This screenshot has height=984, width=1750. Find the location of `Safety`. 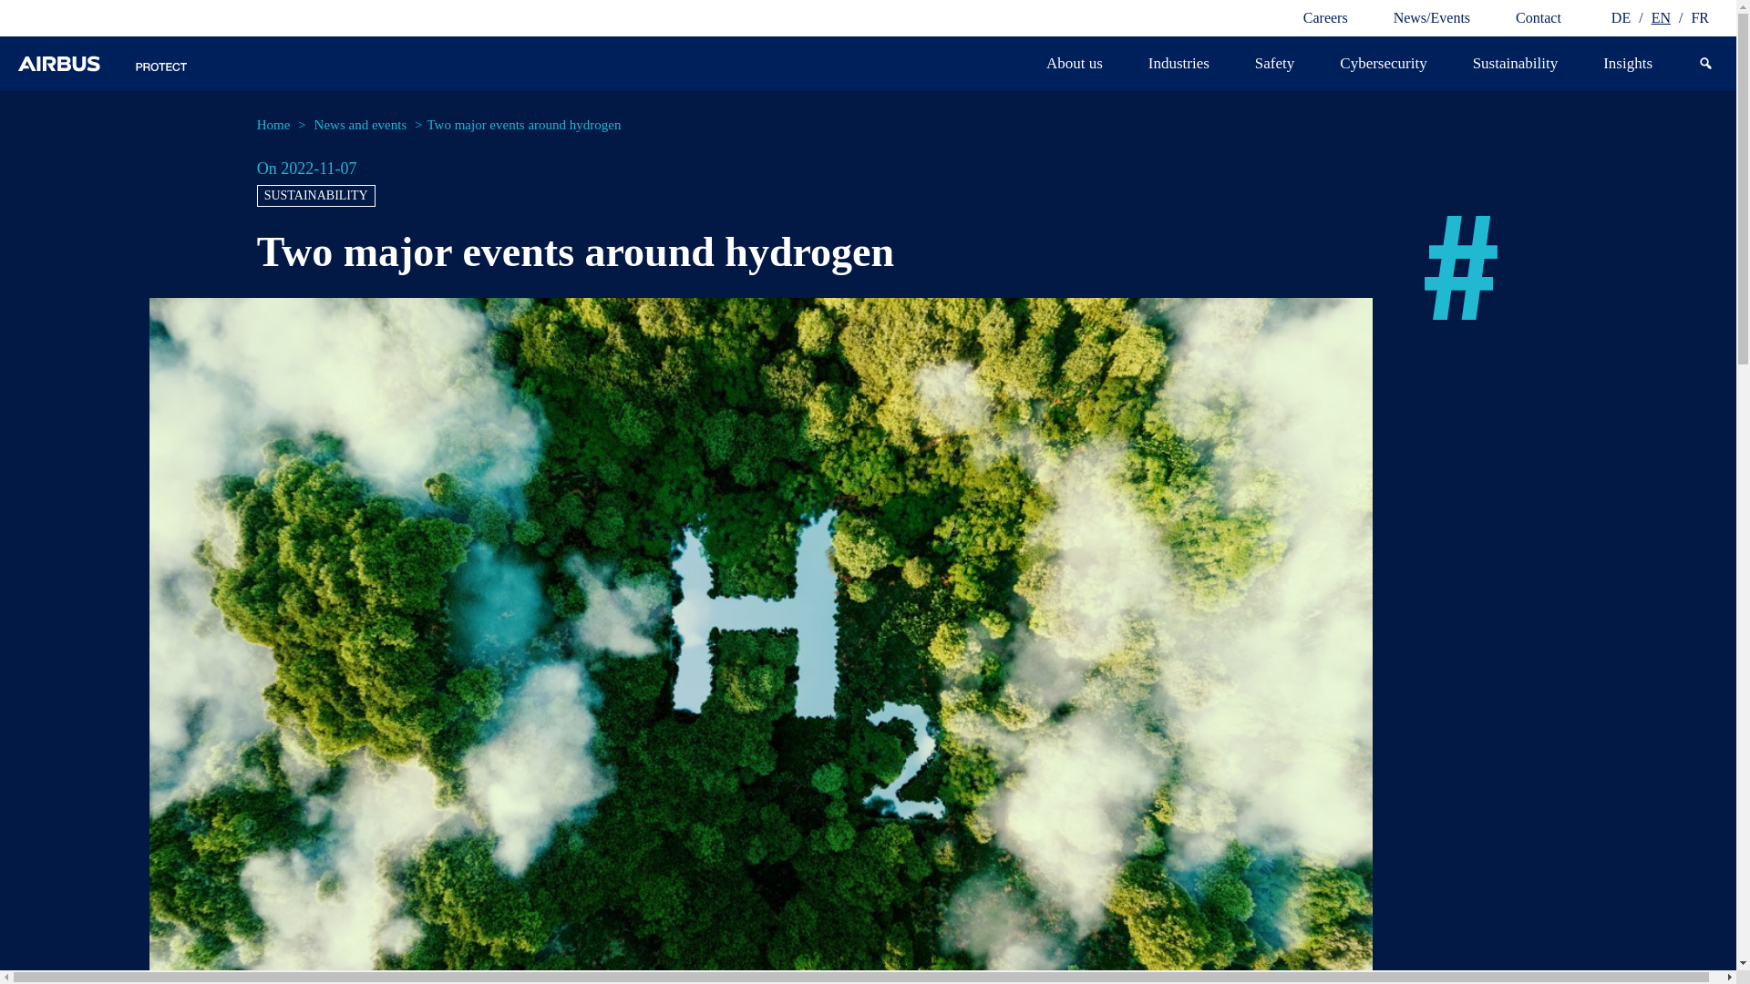

Safety is located at coordinates (1274, 64).